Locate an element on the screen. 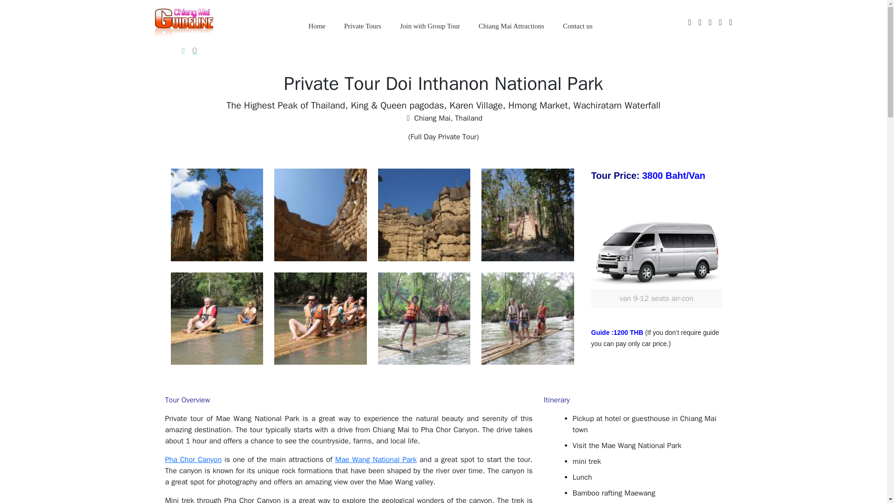  Join with Group Tour is located at coordinates (430, 26).